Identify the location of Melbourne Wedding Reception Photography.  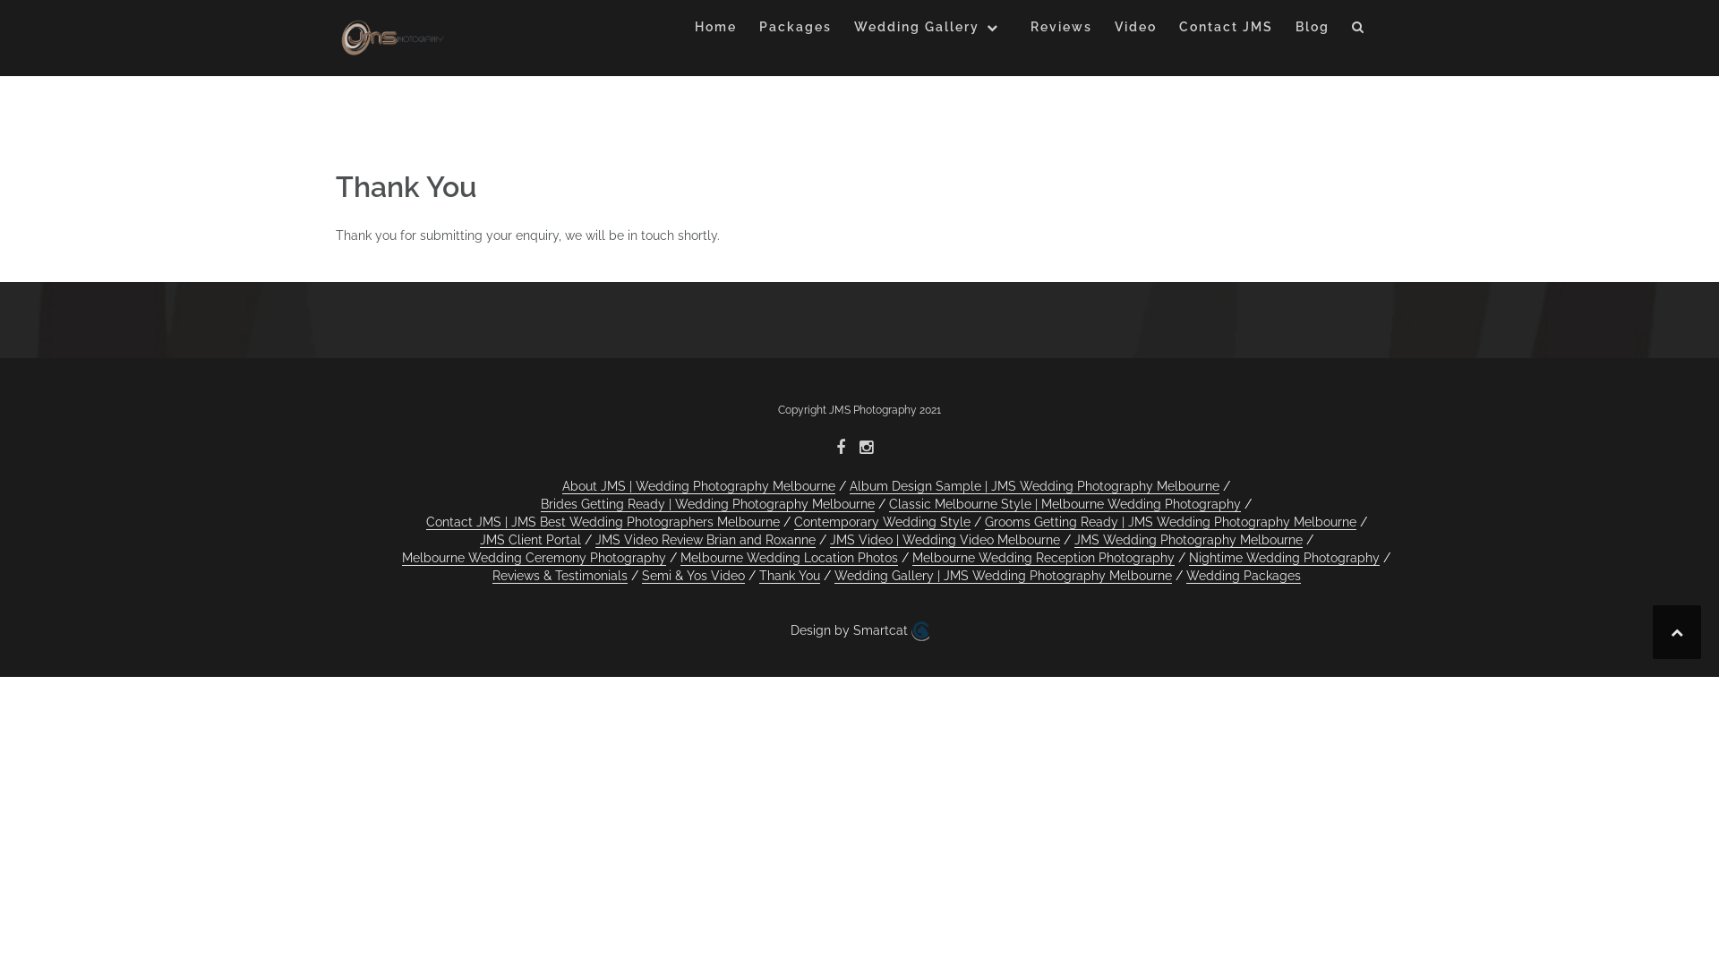
(1044, 559).